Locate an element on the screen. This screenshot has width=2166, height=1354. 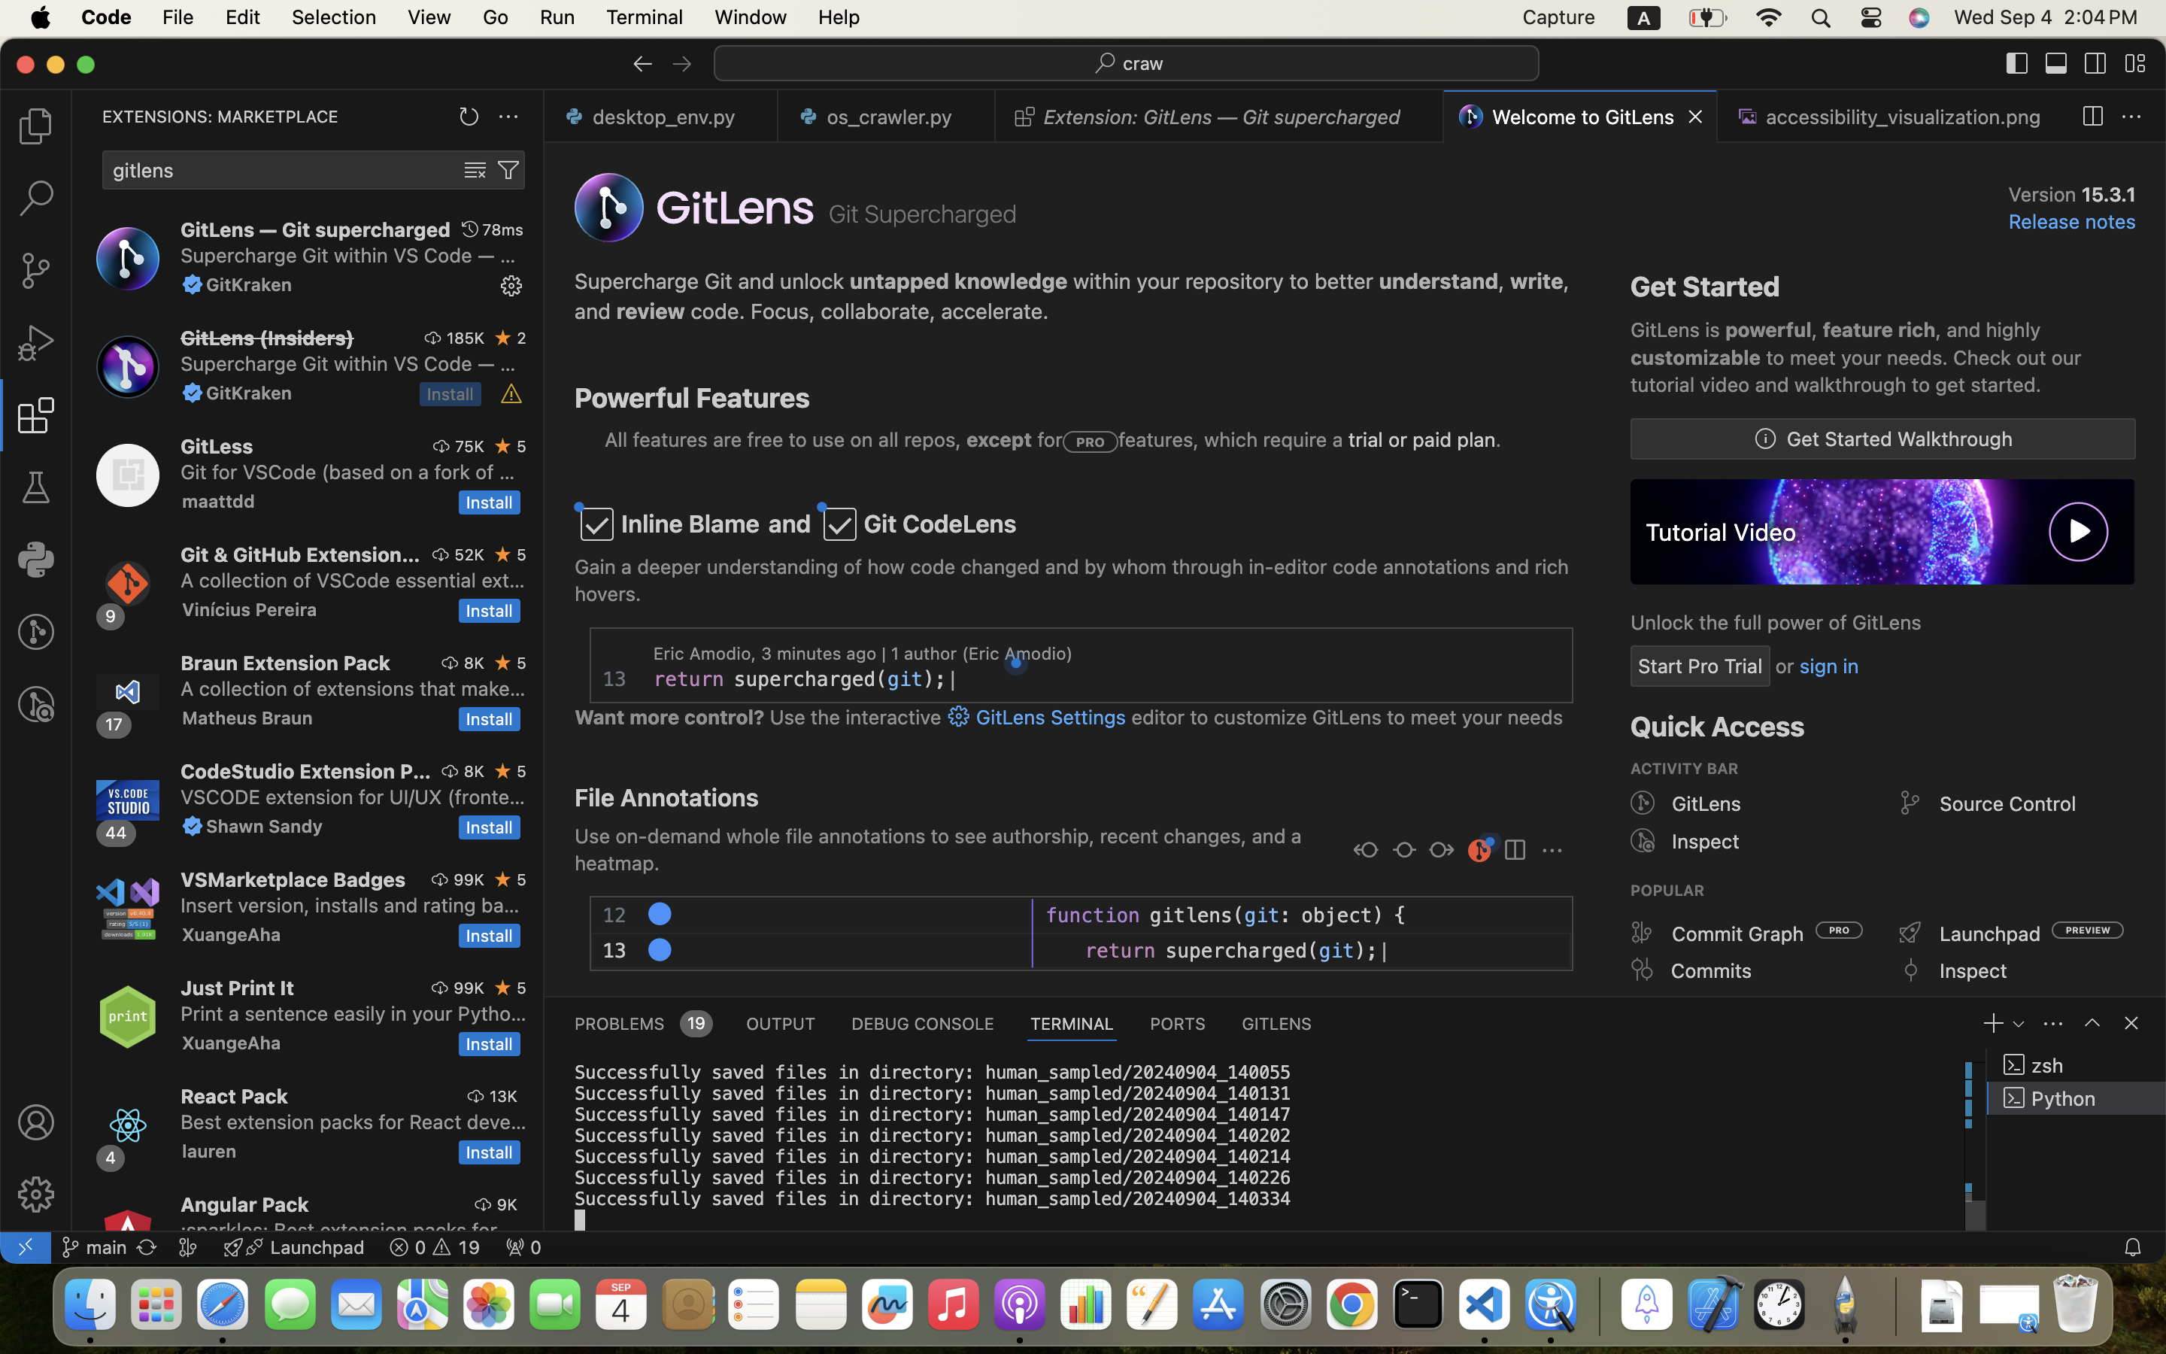
 is located at coordinates (36, 126).